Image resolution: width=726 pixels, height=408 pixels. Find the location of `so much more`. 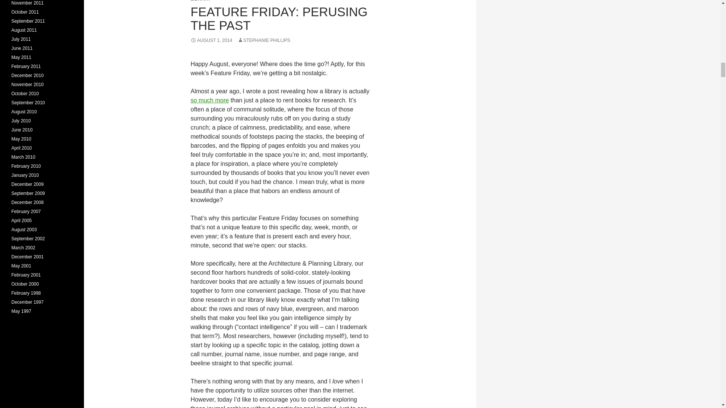

so much more is located at coordinates (209, 100).